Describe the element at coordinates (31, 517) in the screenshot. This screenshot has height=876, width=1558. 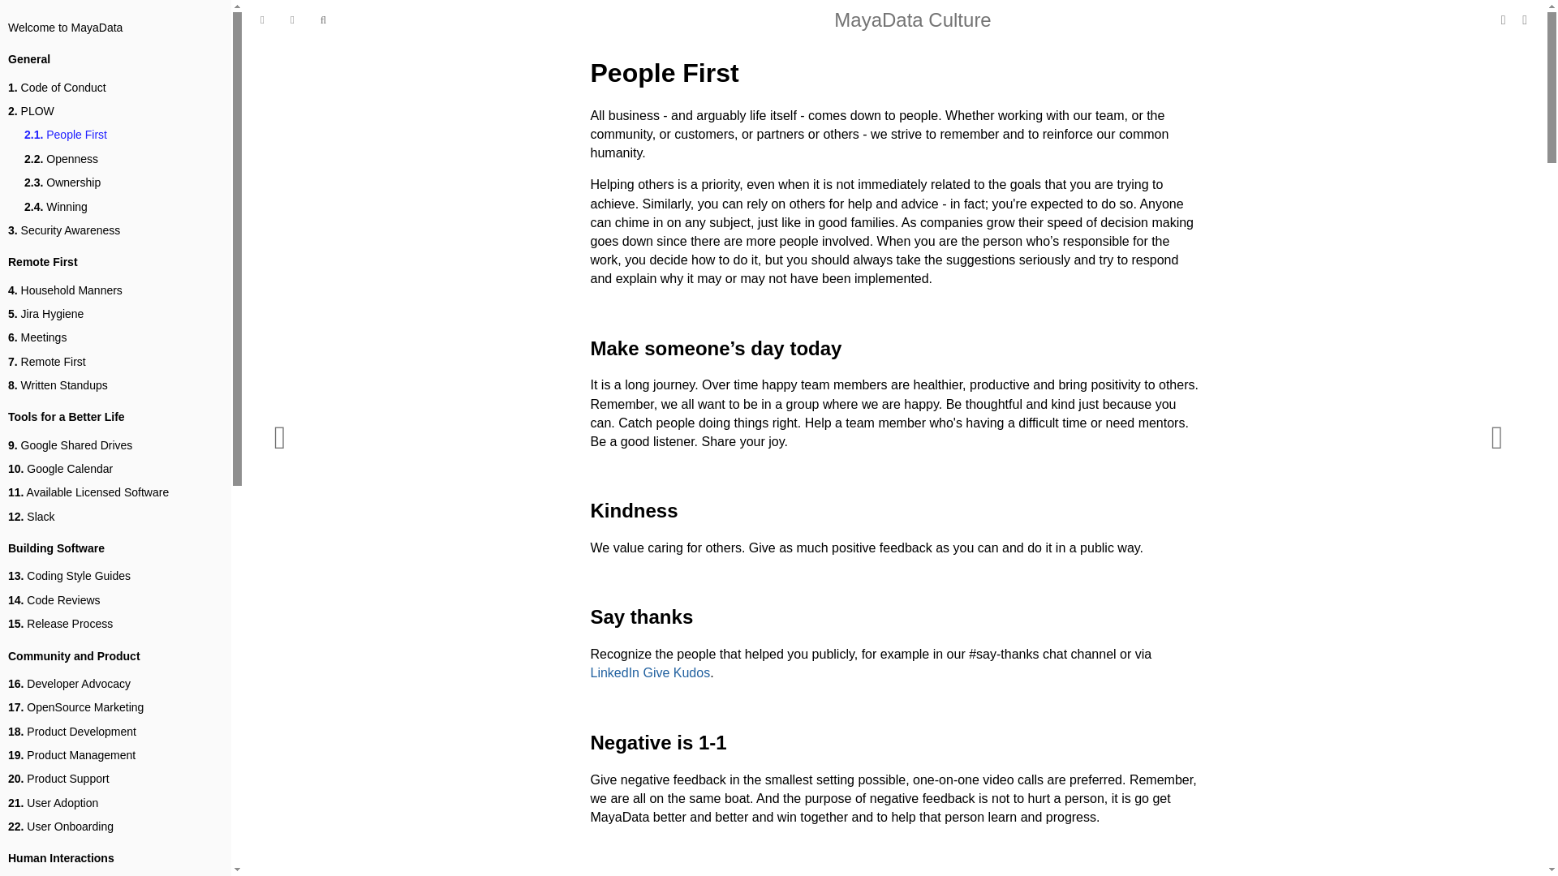
I see `12. Slack` at that location.